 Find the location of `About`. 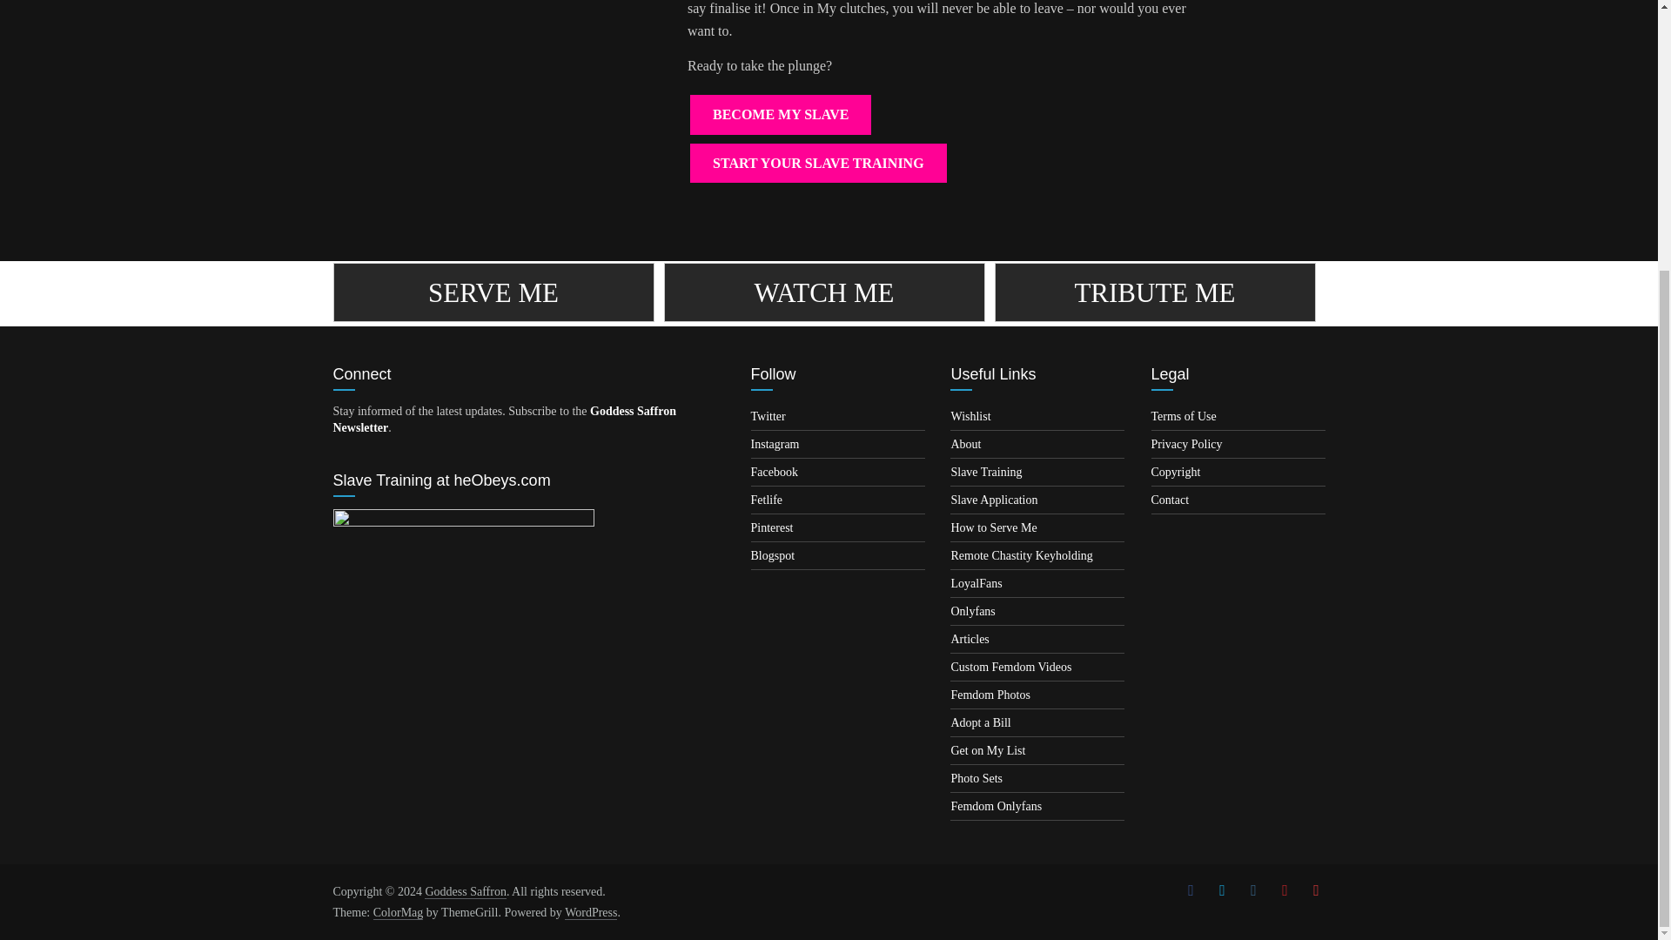

About is located at coordinates (966, 444).